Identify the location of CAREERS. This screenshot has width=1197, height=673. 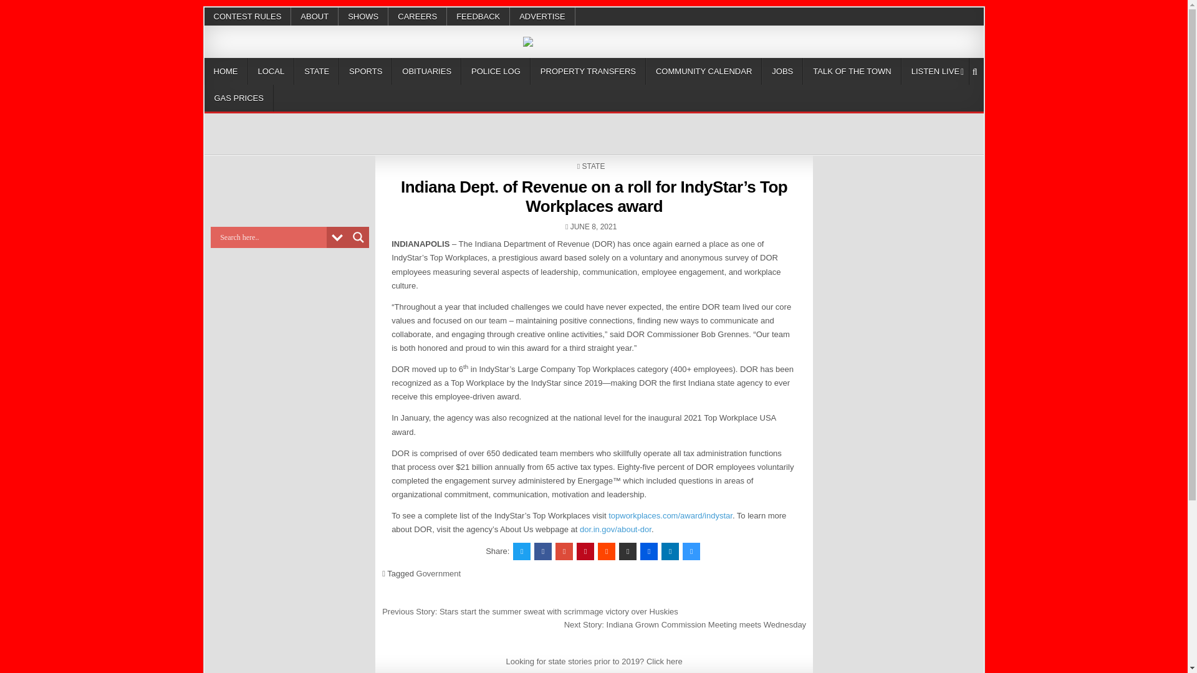
(417, 16).